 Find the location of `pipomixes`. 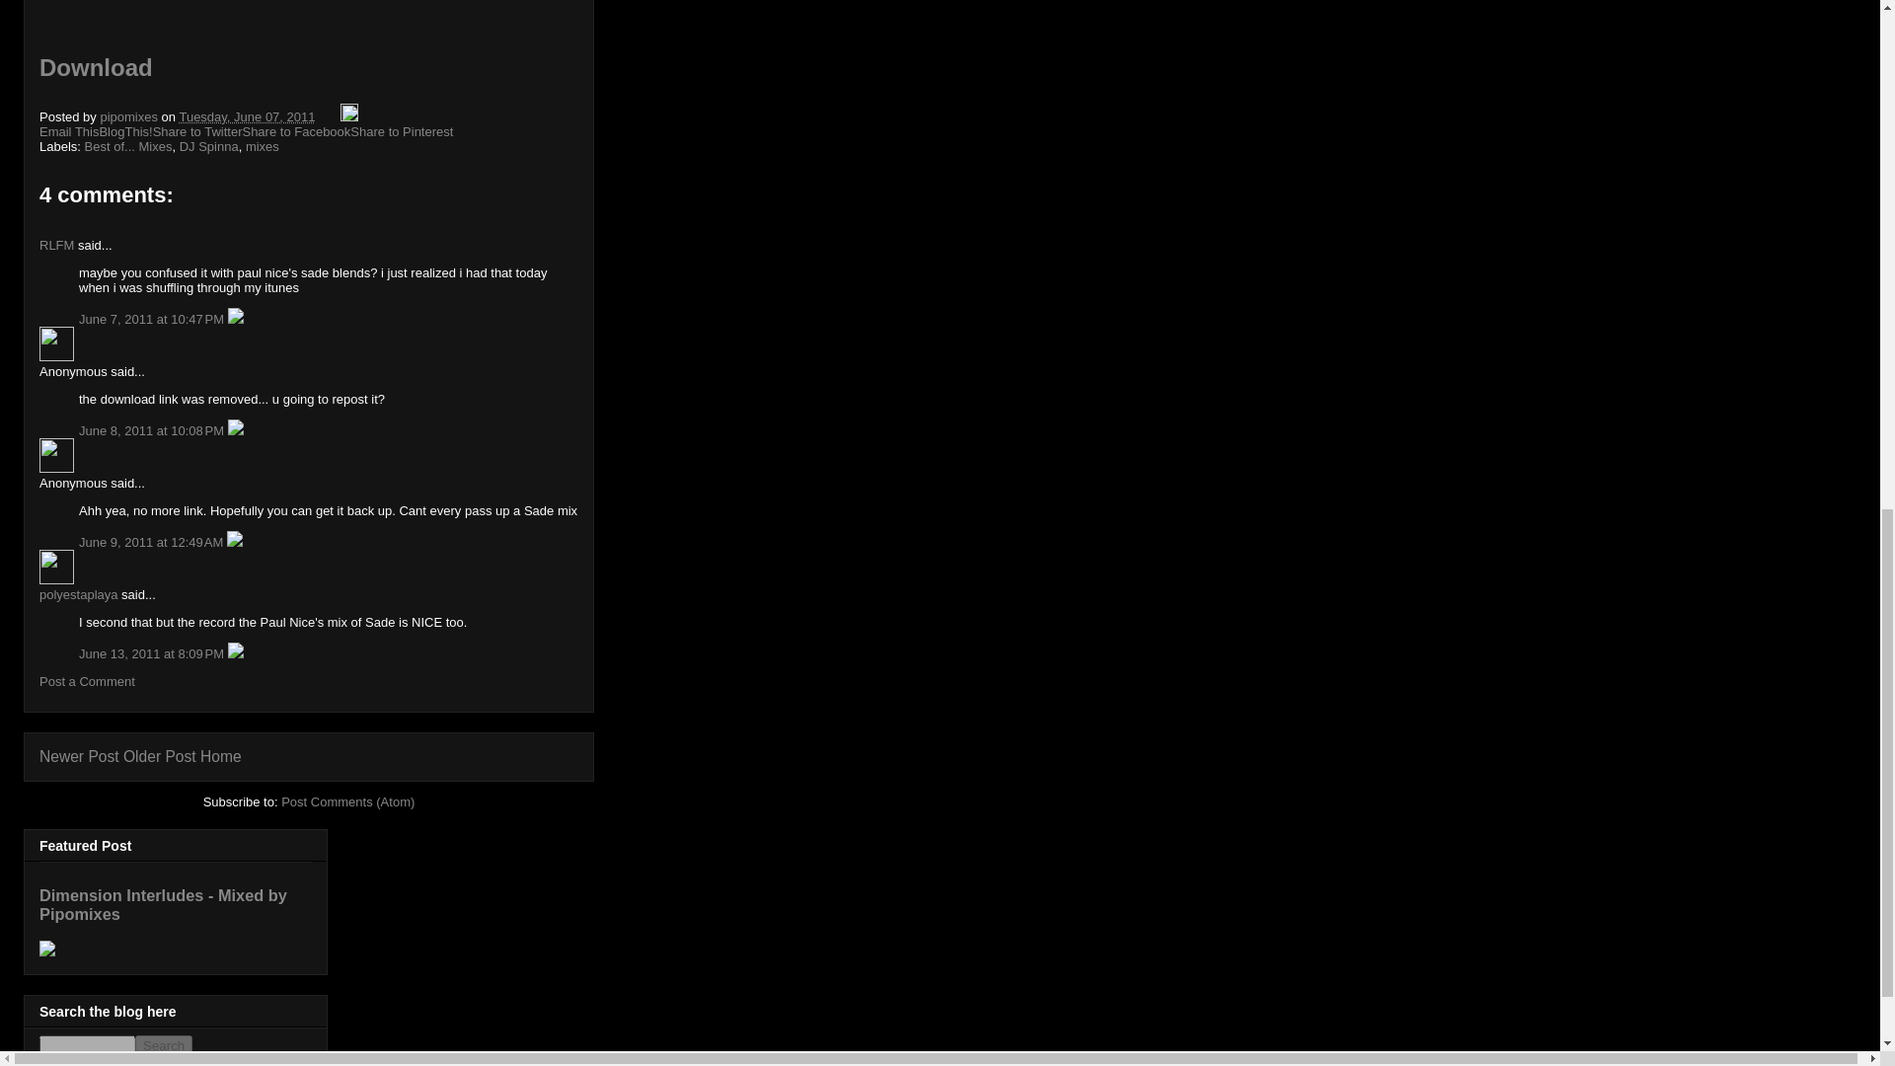

pipomixes is located at coordinates (130, 116).